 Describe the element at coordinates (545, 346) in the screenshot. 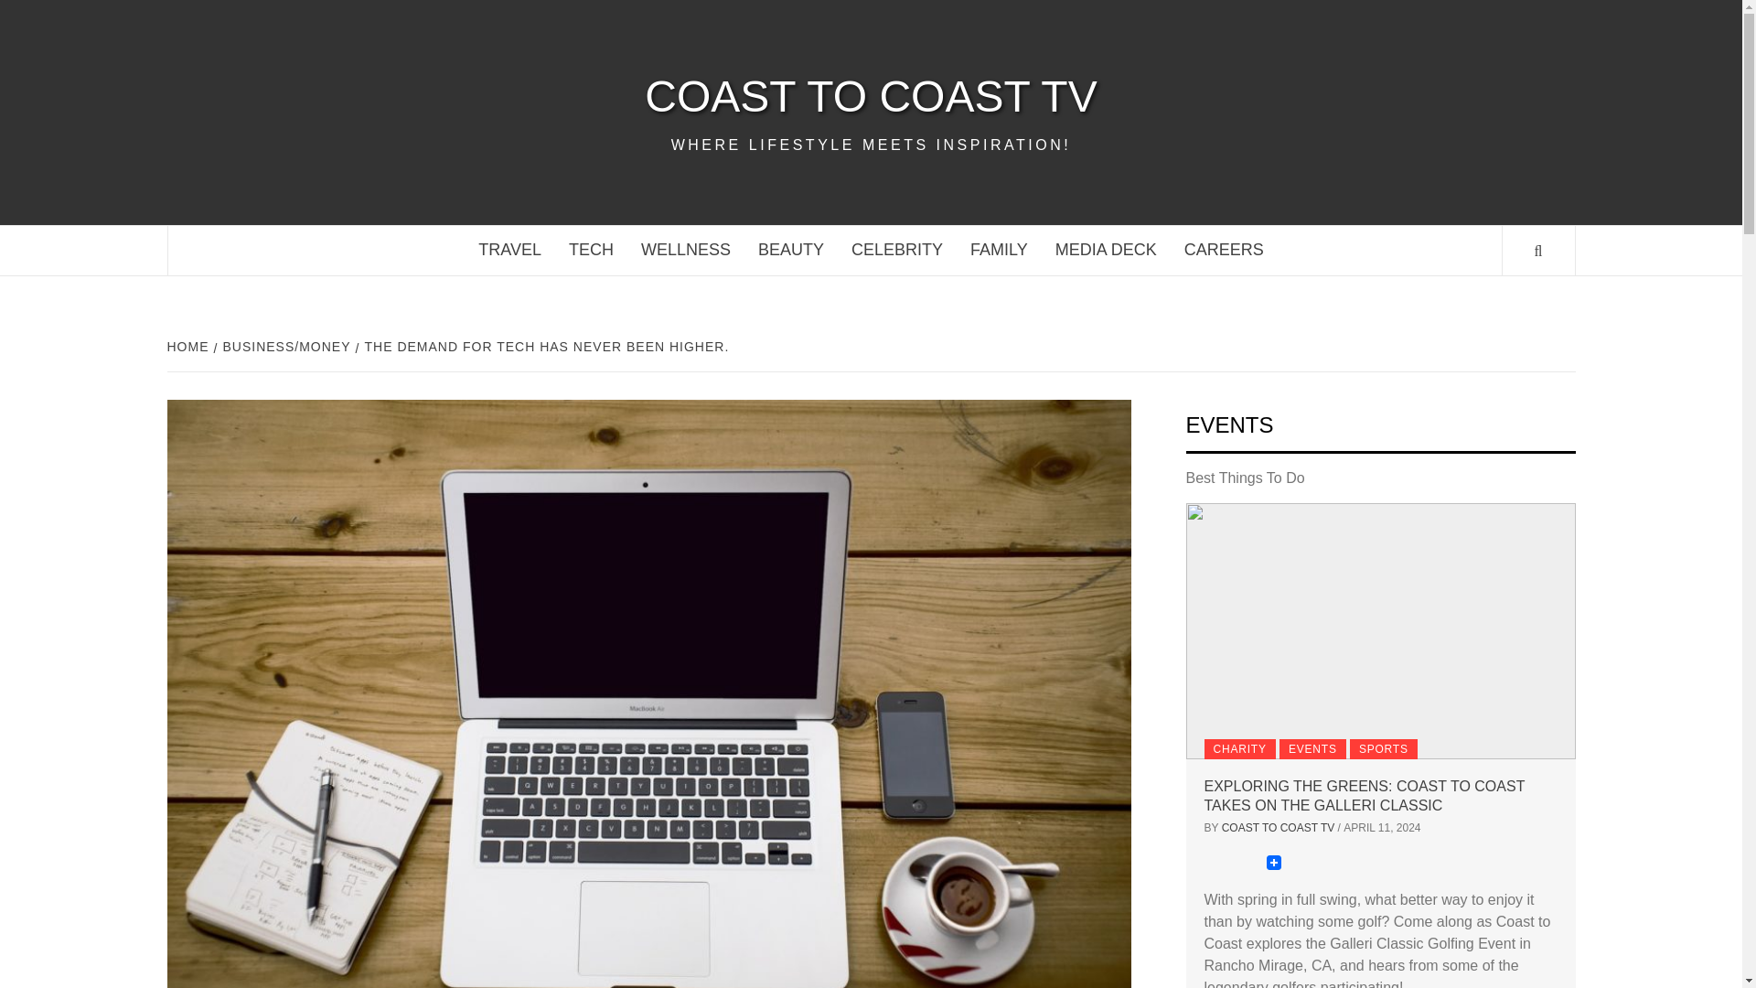

I see `THE DEMAND FOR TECH HAS NEVER BEEN HIGHER.` at that location.